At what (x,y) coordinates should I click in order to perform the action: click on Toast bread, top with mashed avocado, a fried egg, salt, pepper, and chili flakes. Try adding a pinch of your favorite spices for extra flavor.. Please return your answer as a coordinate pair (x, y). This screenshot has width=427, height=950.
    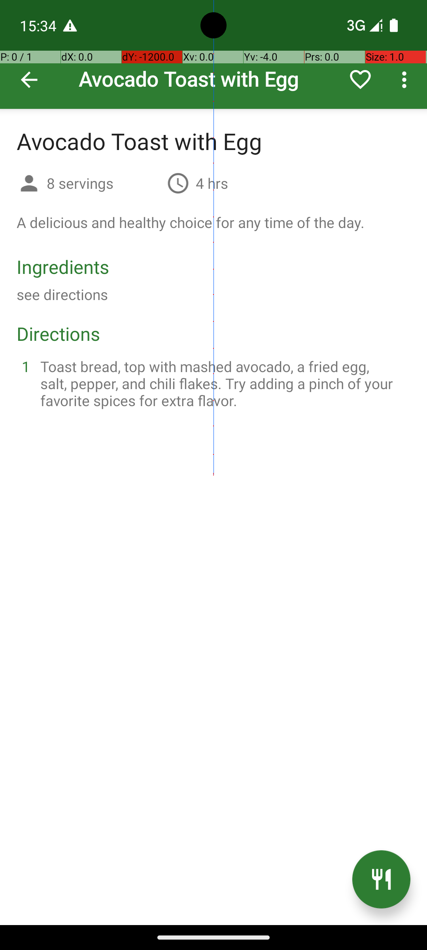
    Looking at the image, I should click on (223, 383).